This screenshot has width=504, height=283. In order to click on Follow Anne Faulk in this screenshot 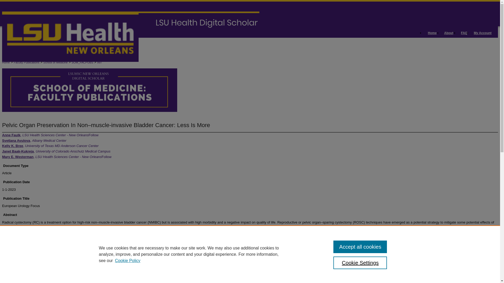, I will do `click(93, 135)`.